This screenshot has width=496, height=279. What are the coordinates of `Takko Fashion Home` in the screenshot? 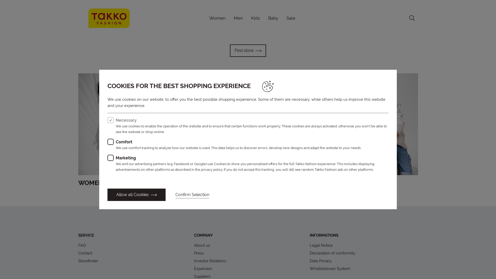 It's located at (109, 18).